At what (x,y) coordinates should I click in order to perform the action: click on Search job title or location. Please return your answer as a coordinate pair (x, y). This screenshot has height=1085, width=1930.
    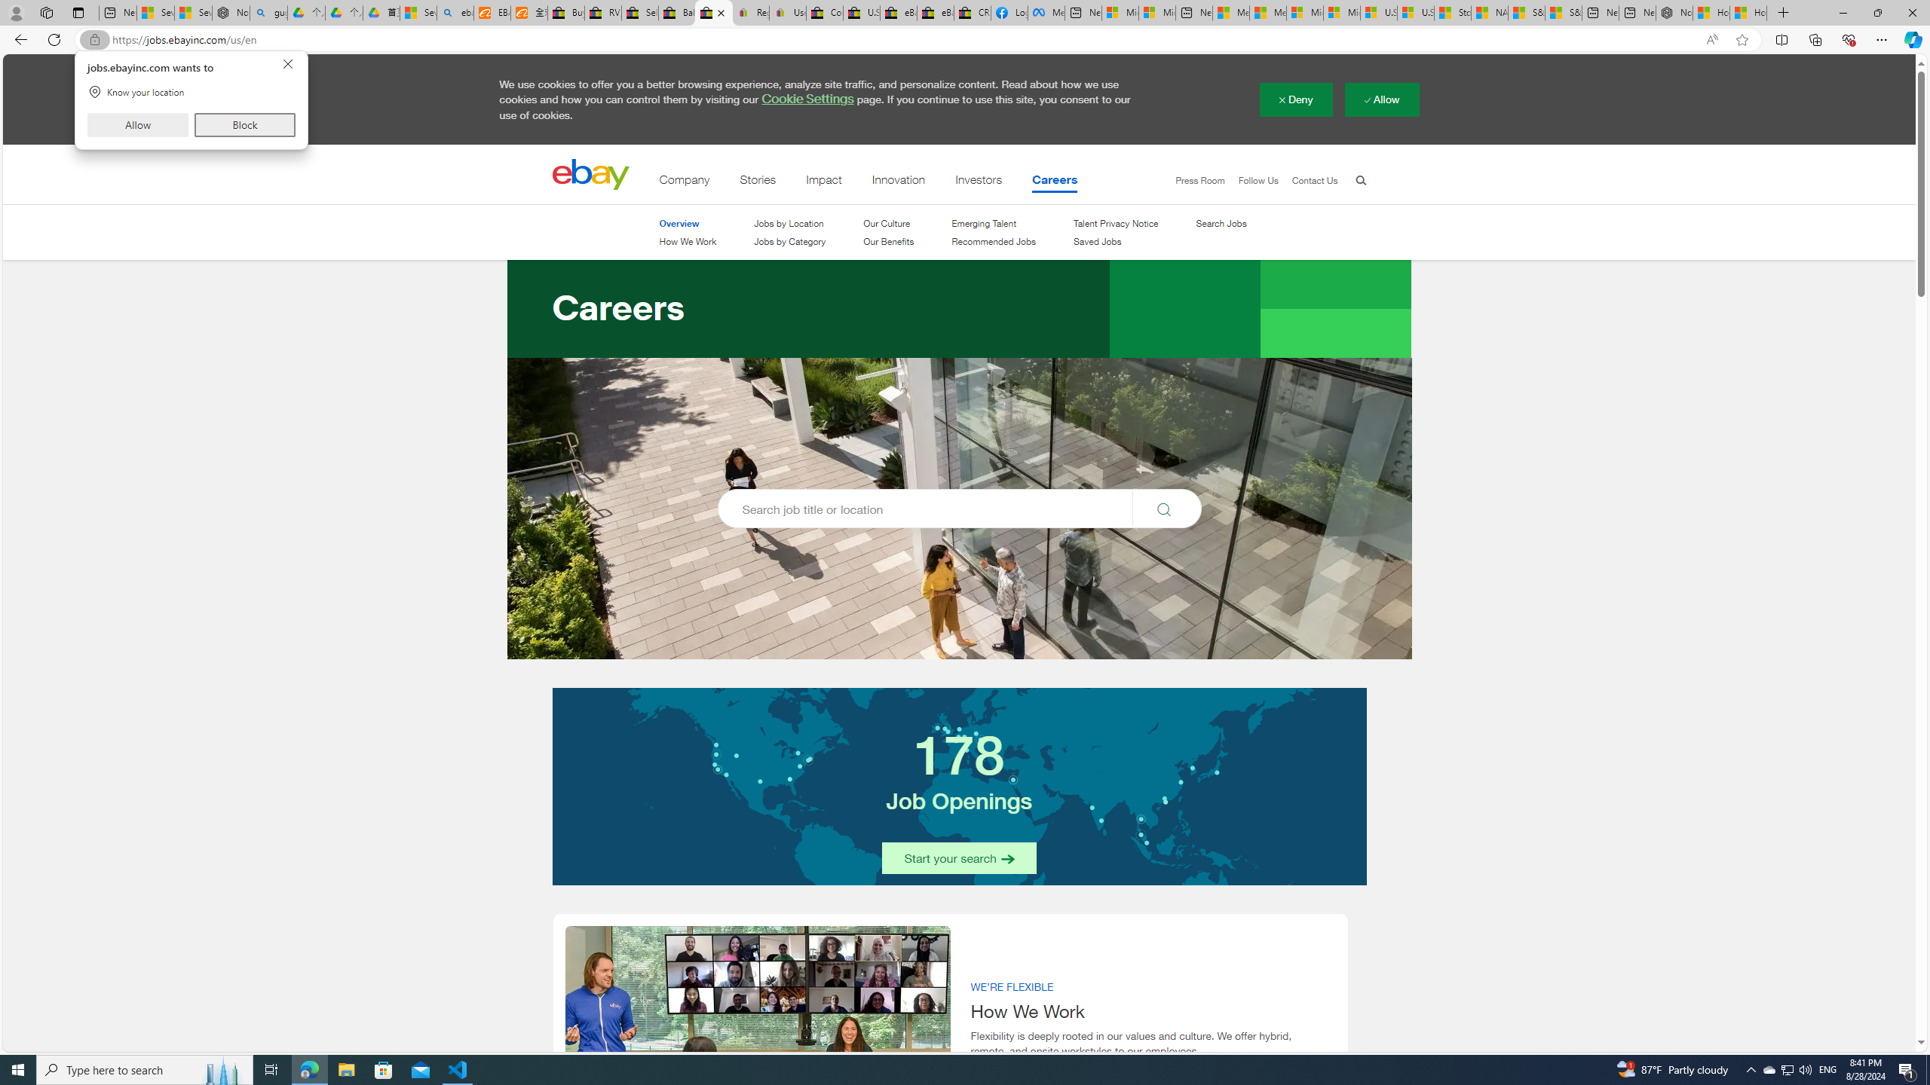
    Looking at the image, I should click on (959, 509).